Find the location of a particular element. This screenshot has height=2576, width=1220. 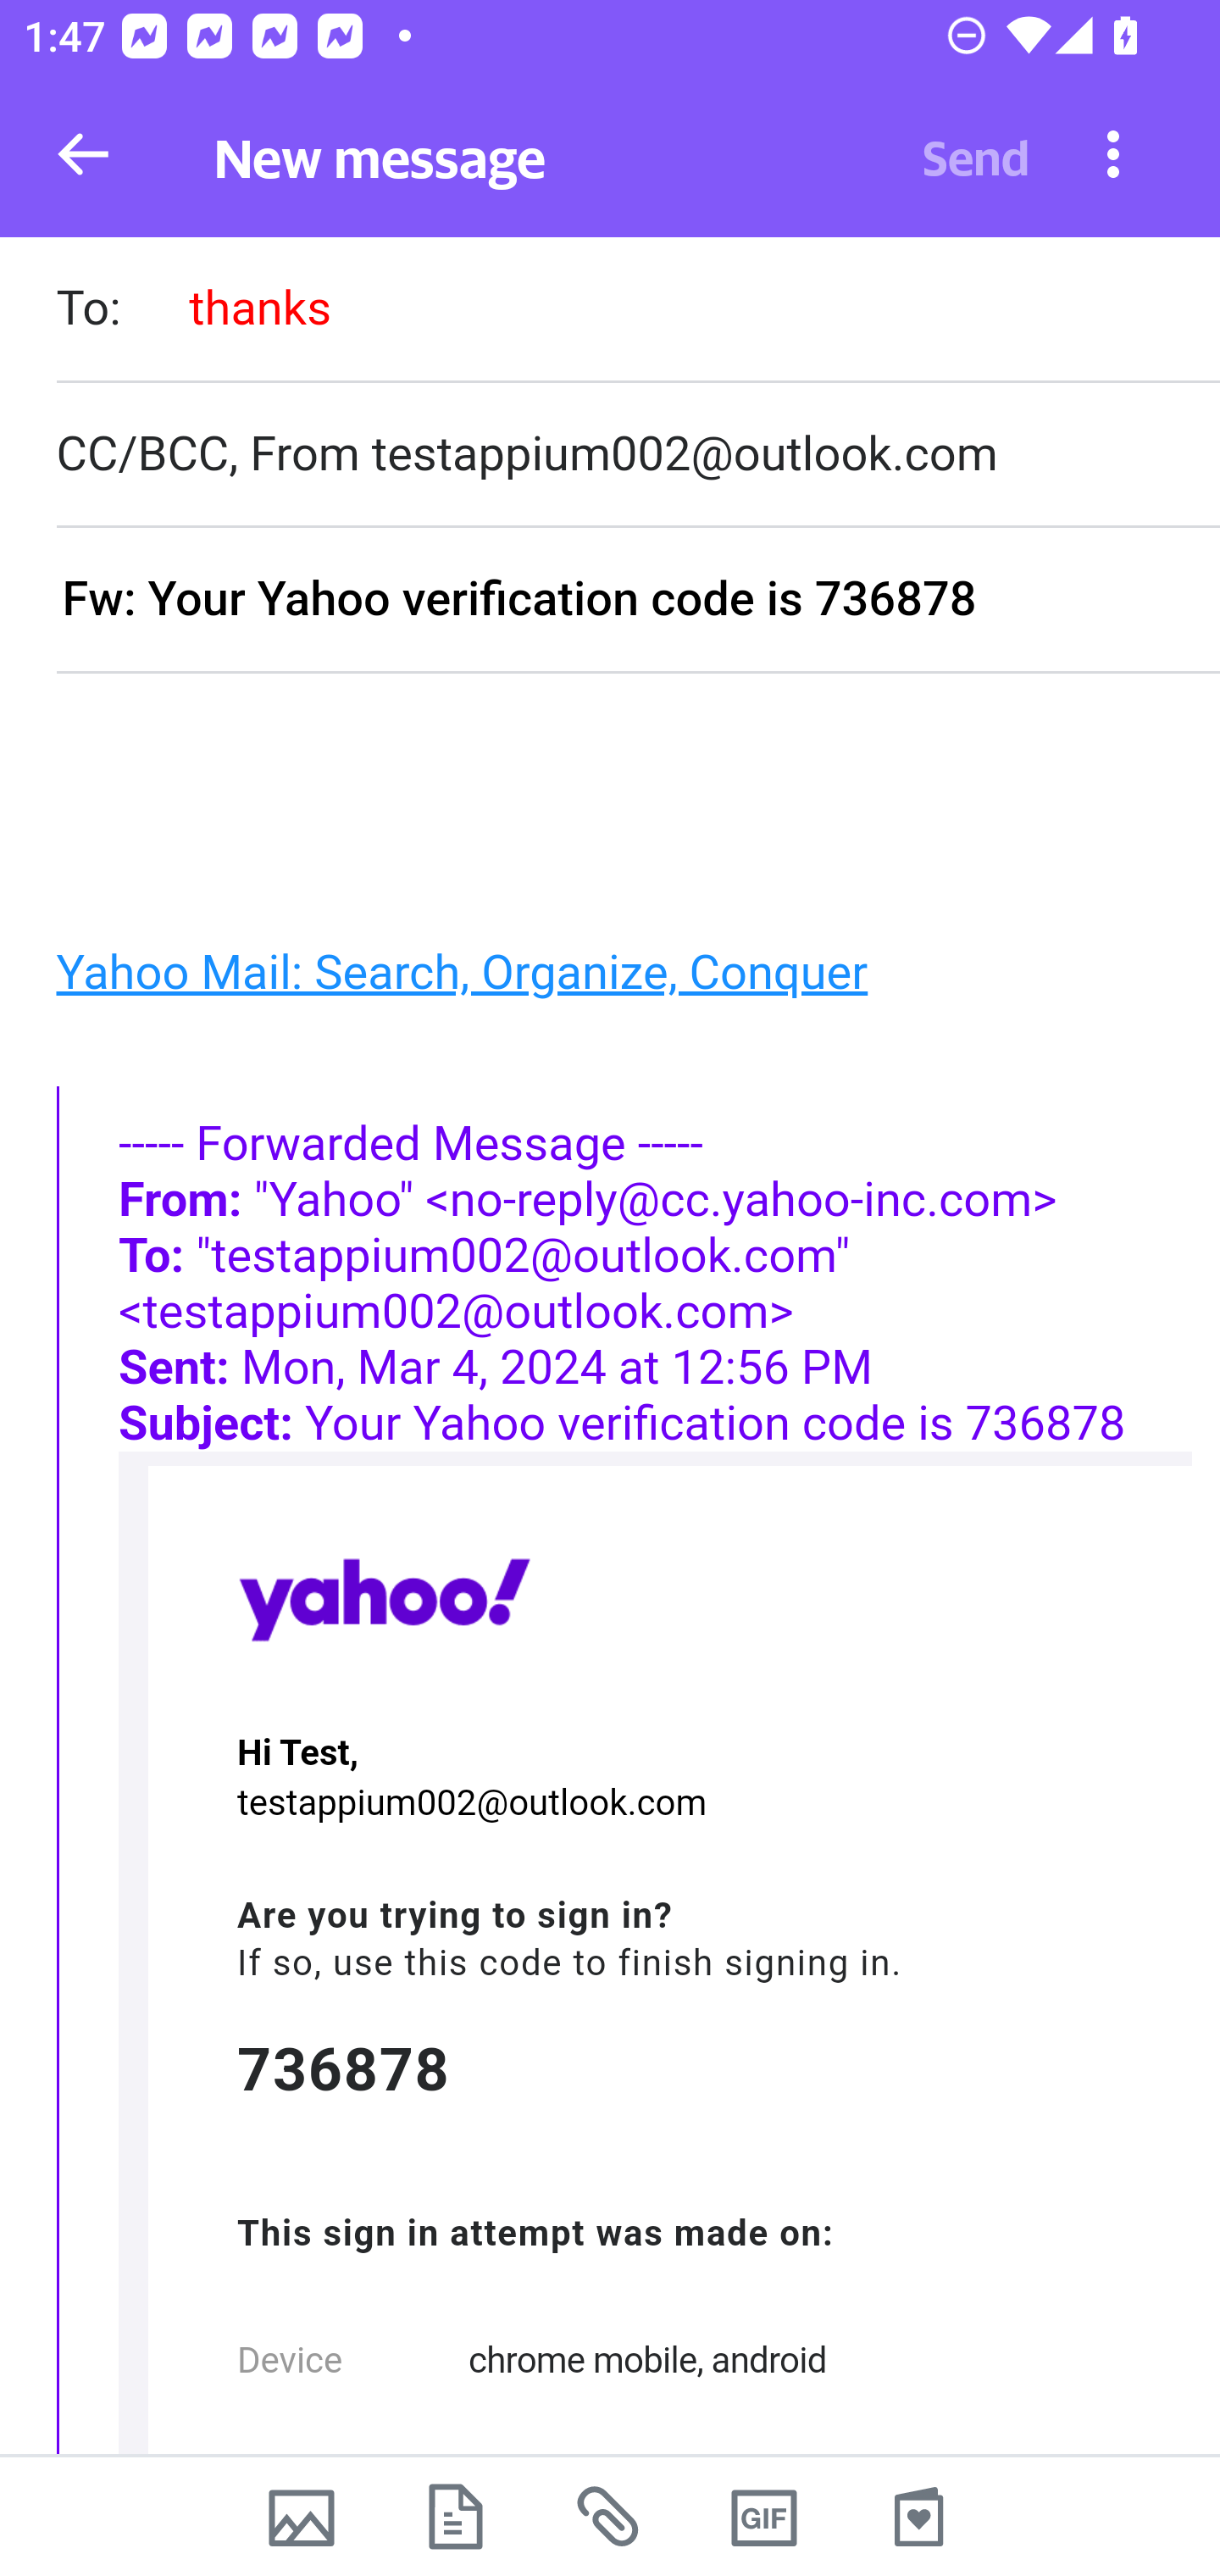

GIFs is located at coordinates (764, 2517).